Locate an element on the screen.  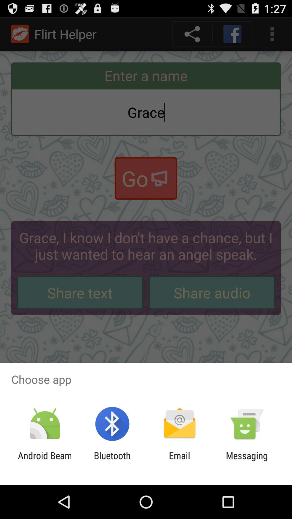
click email icon is located at coordinates (180, 461).